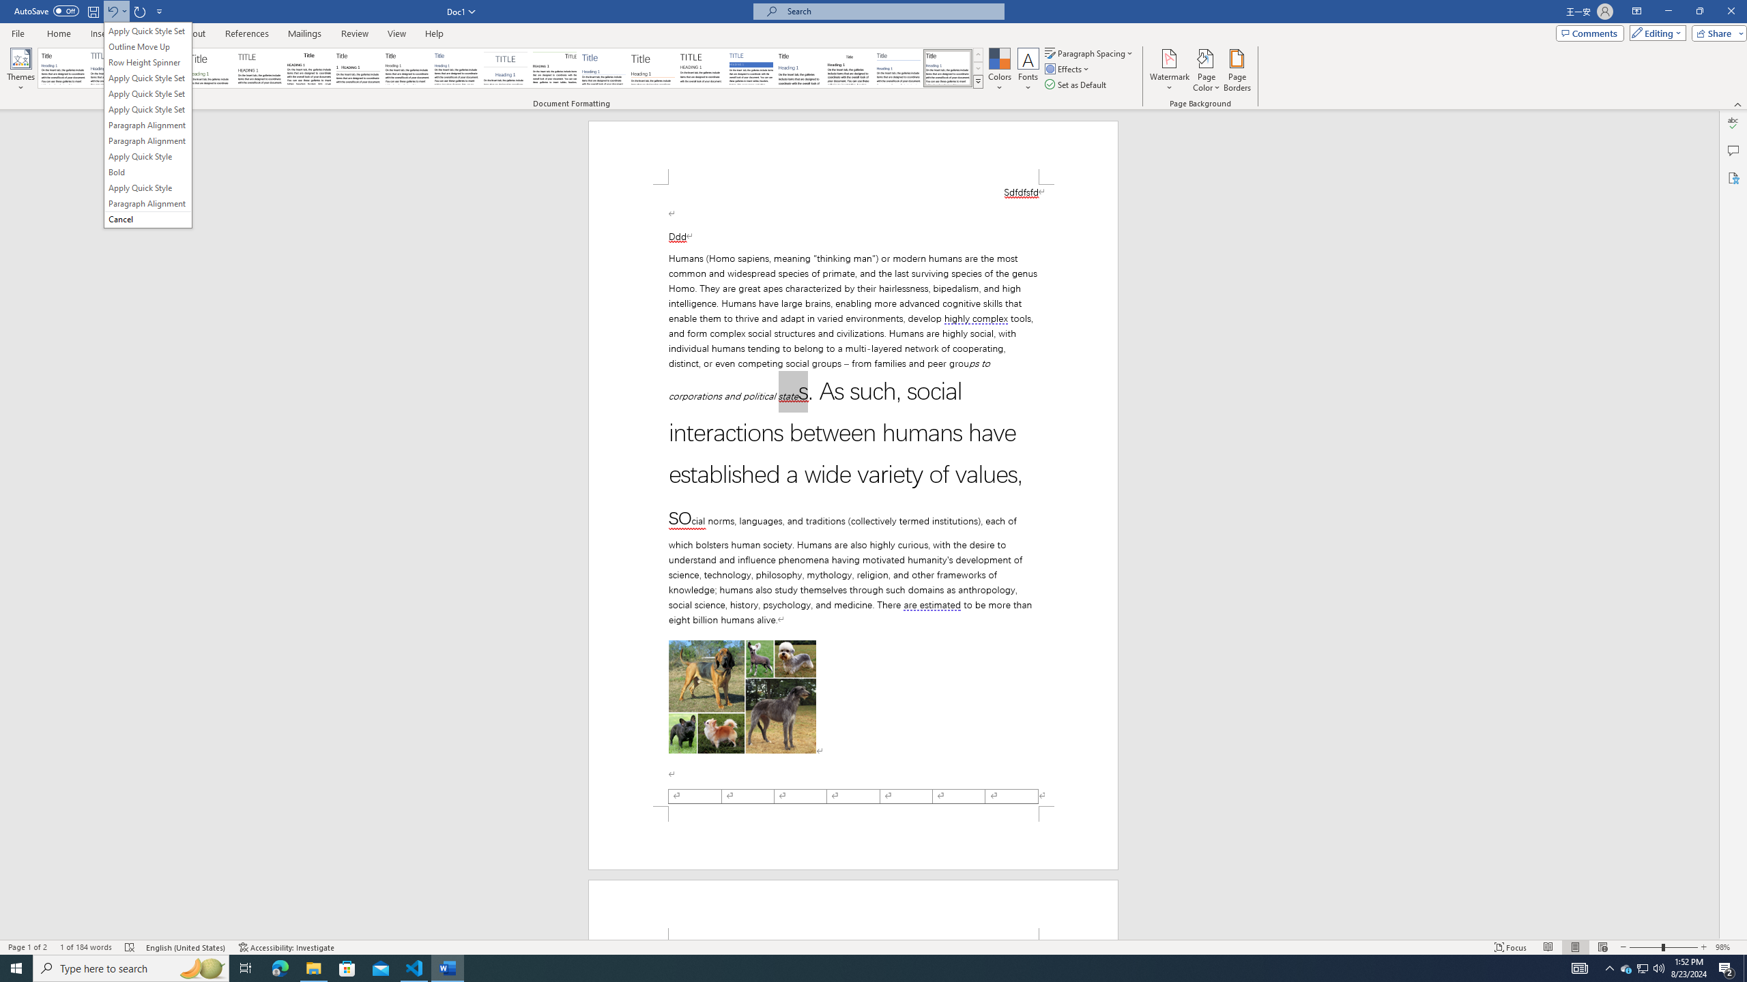  Describe the element at coordinates (604, 68) in the screenshot. I see `Lines (Simple)` at that location.